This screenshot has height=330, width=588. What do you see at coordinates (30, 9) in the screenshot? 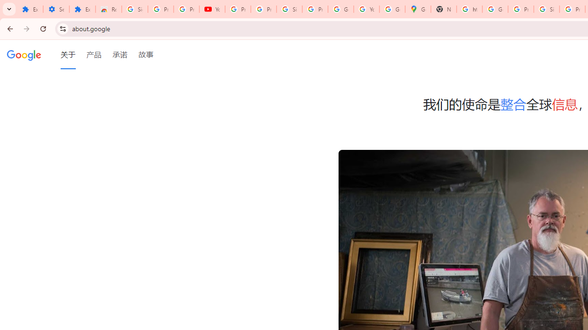
I see `Extensions` at bounding box center [30, 9].